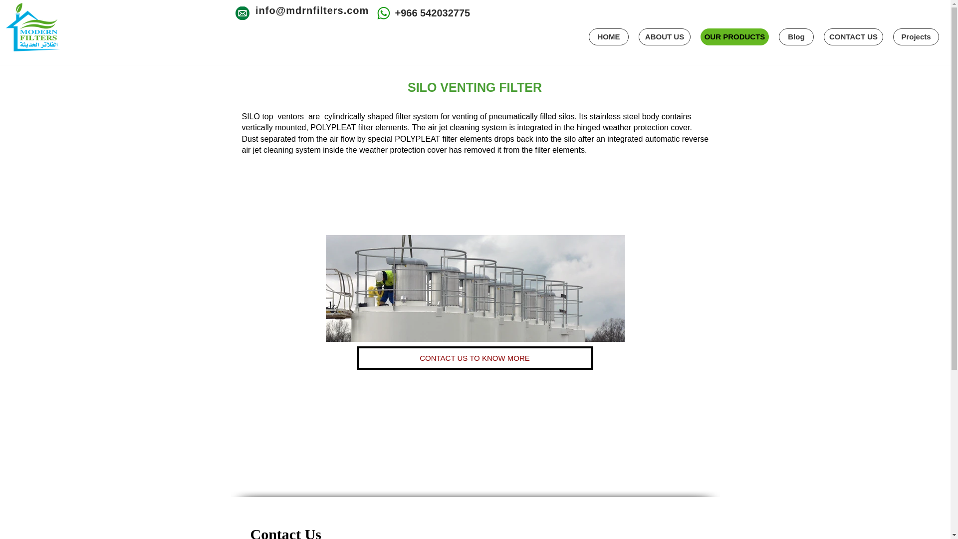 This screenshot has height=539, width=958. What do you see at coordinates (796, 37) in the screenshot?
I see `Blog` at bounding box center [796, 37].